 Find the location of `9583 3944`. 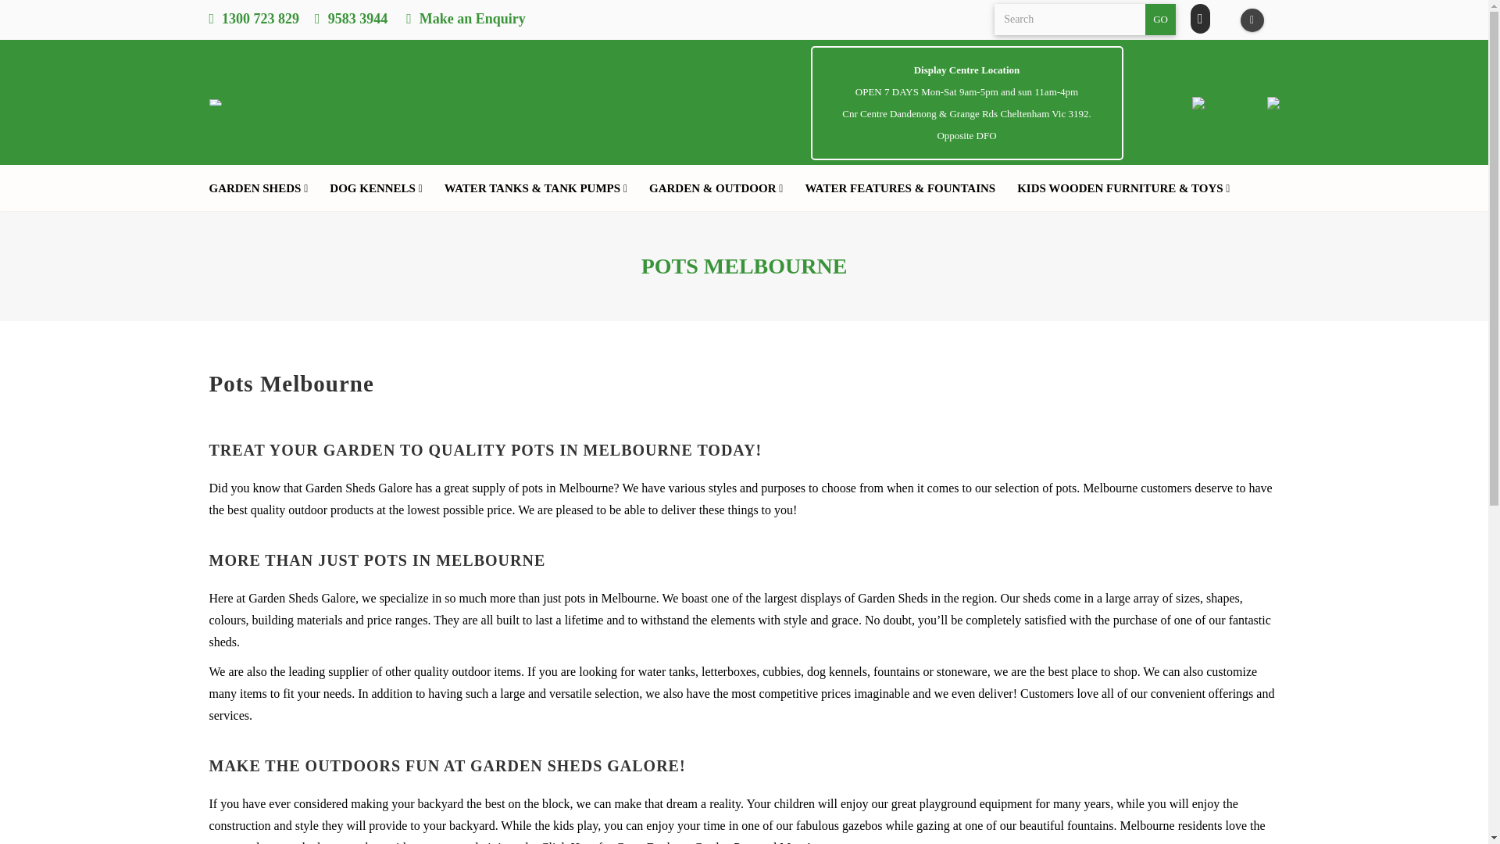

9583 3944 is located at coordinates (351, 19).